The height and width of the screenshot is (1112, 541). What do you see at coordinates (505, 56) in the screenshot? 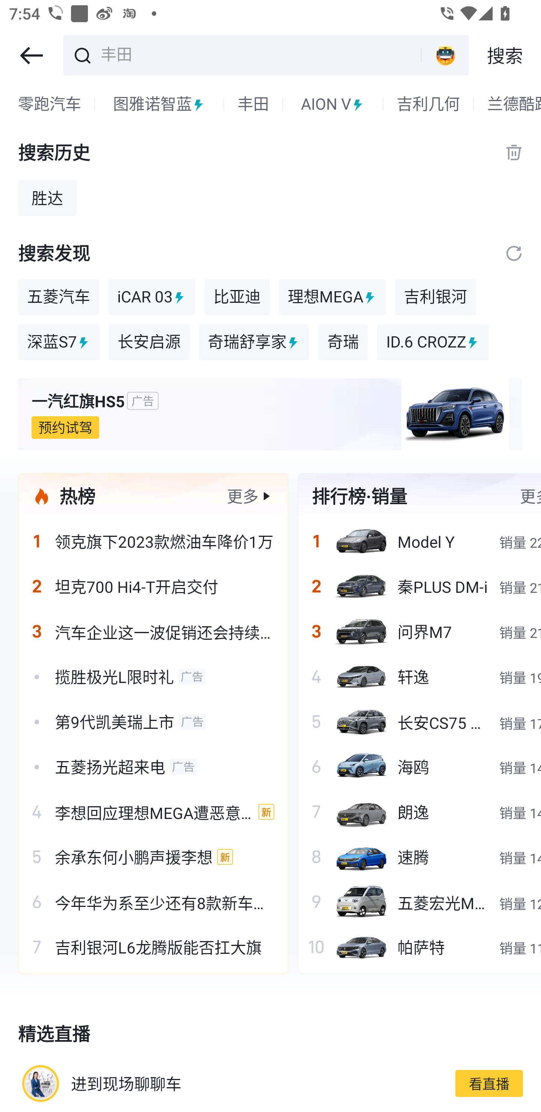
I see `搜索` at bounding box center [505, 56].